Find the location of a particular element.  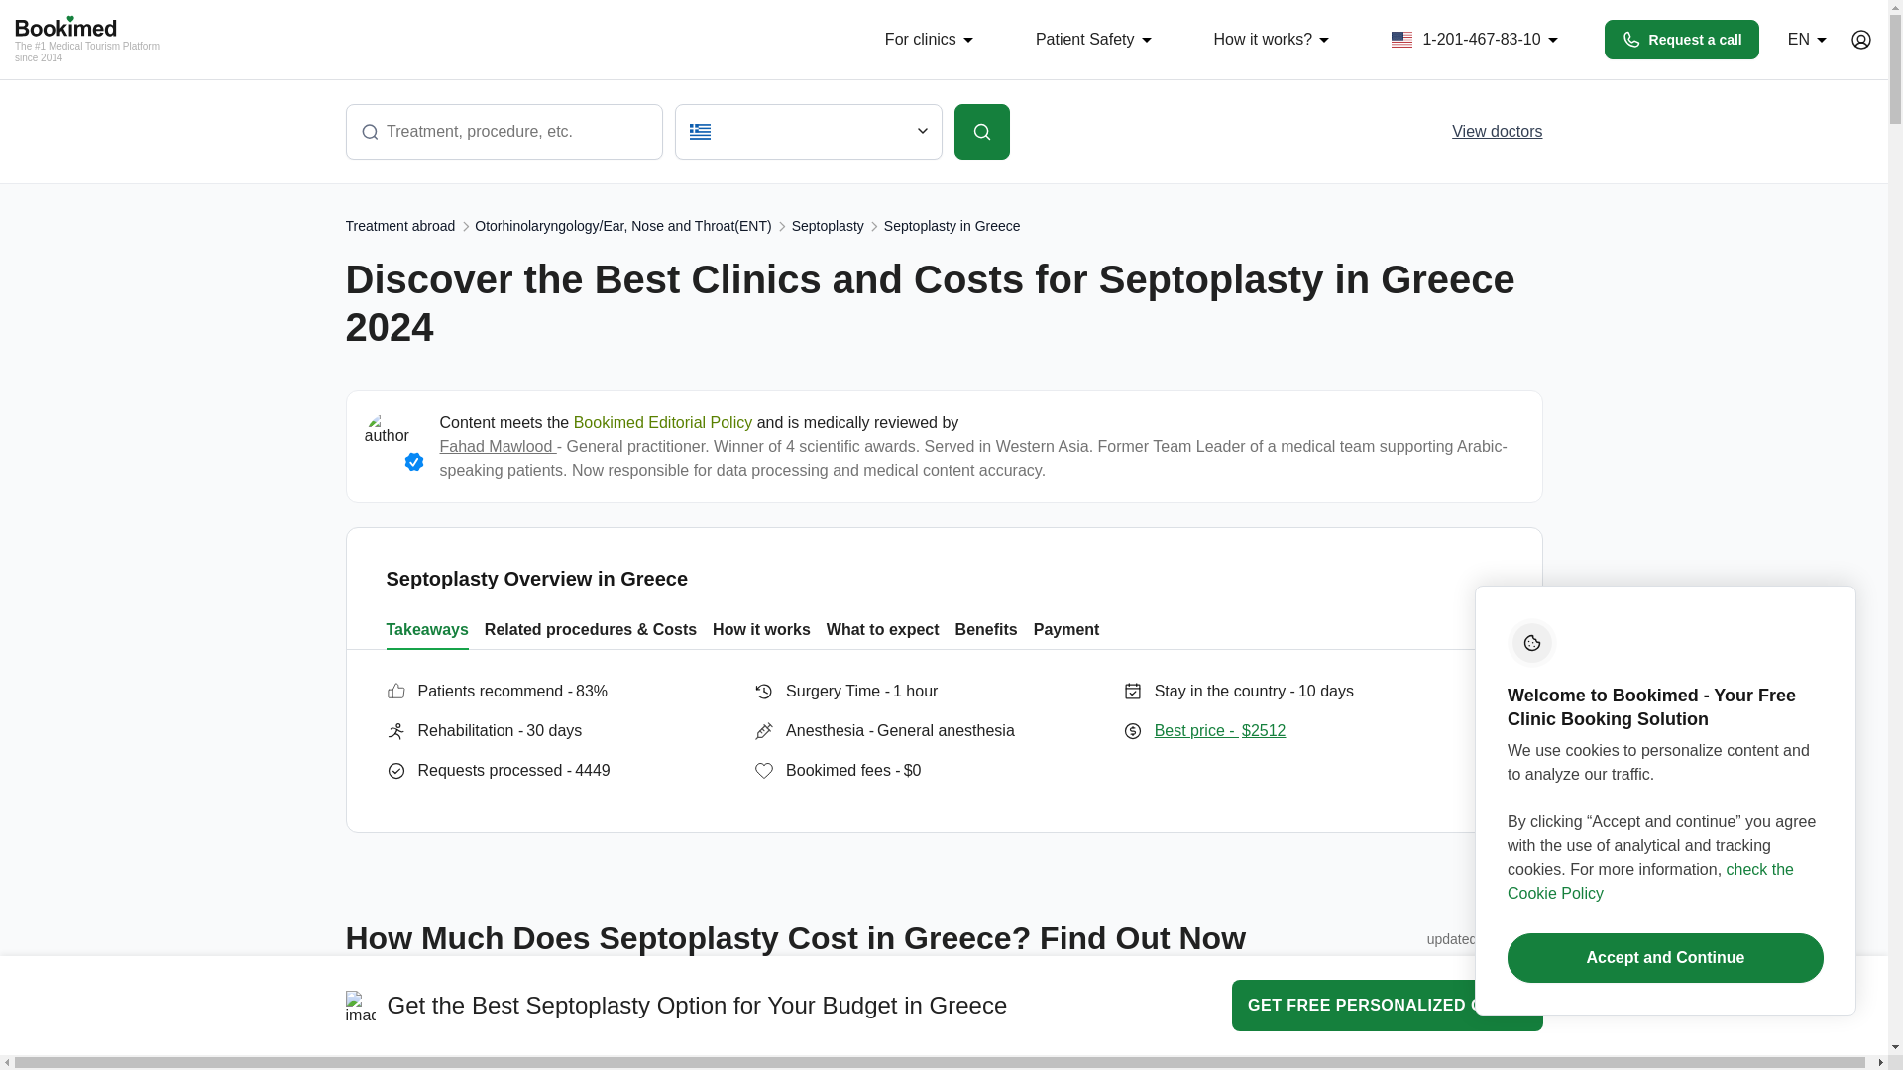

View doctors is located at coordinates (1497, 131).